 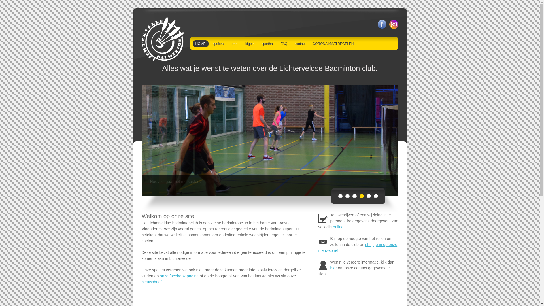 What do you see at coordinates (338, 227) in the screenshot?
I see `online` at bounding box center [338, 227].